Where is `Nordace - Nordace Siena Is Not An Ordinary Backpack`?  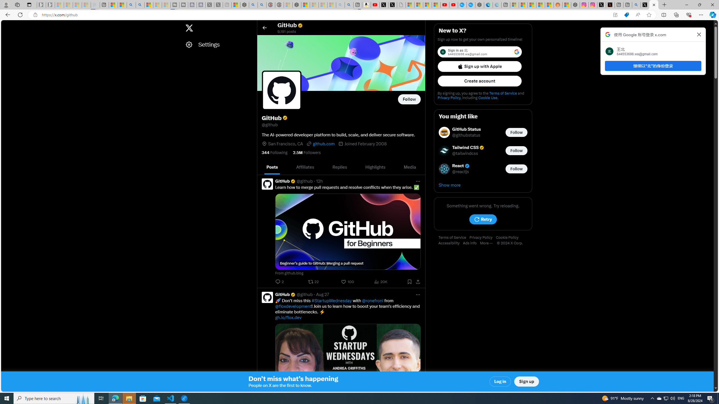 Nordace - Nordace Siena Is Not An Ordinary Backpack is located at coordinates (297, 5).